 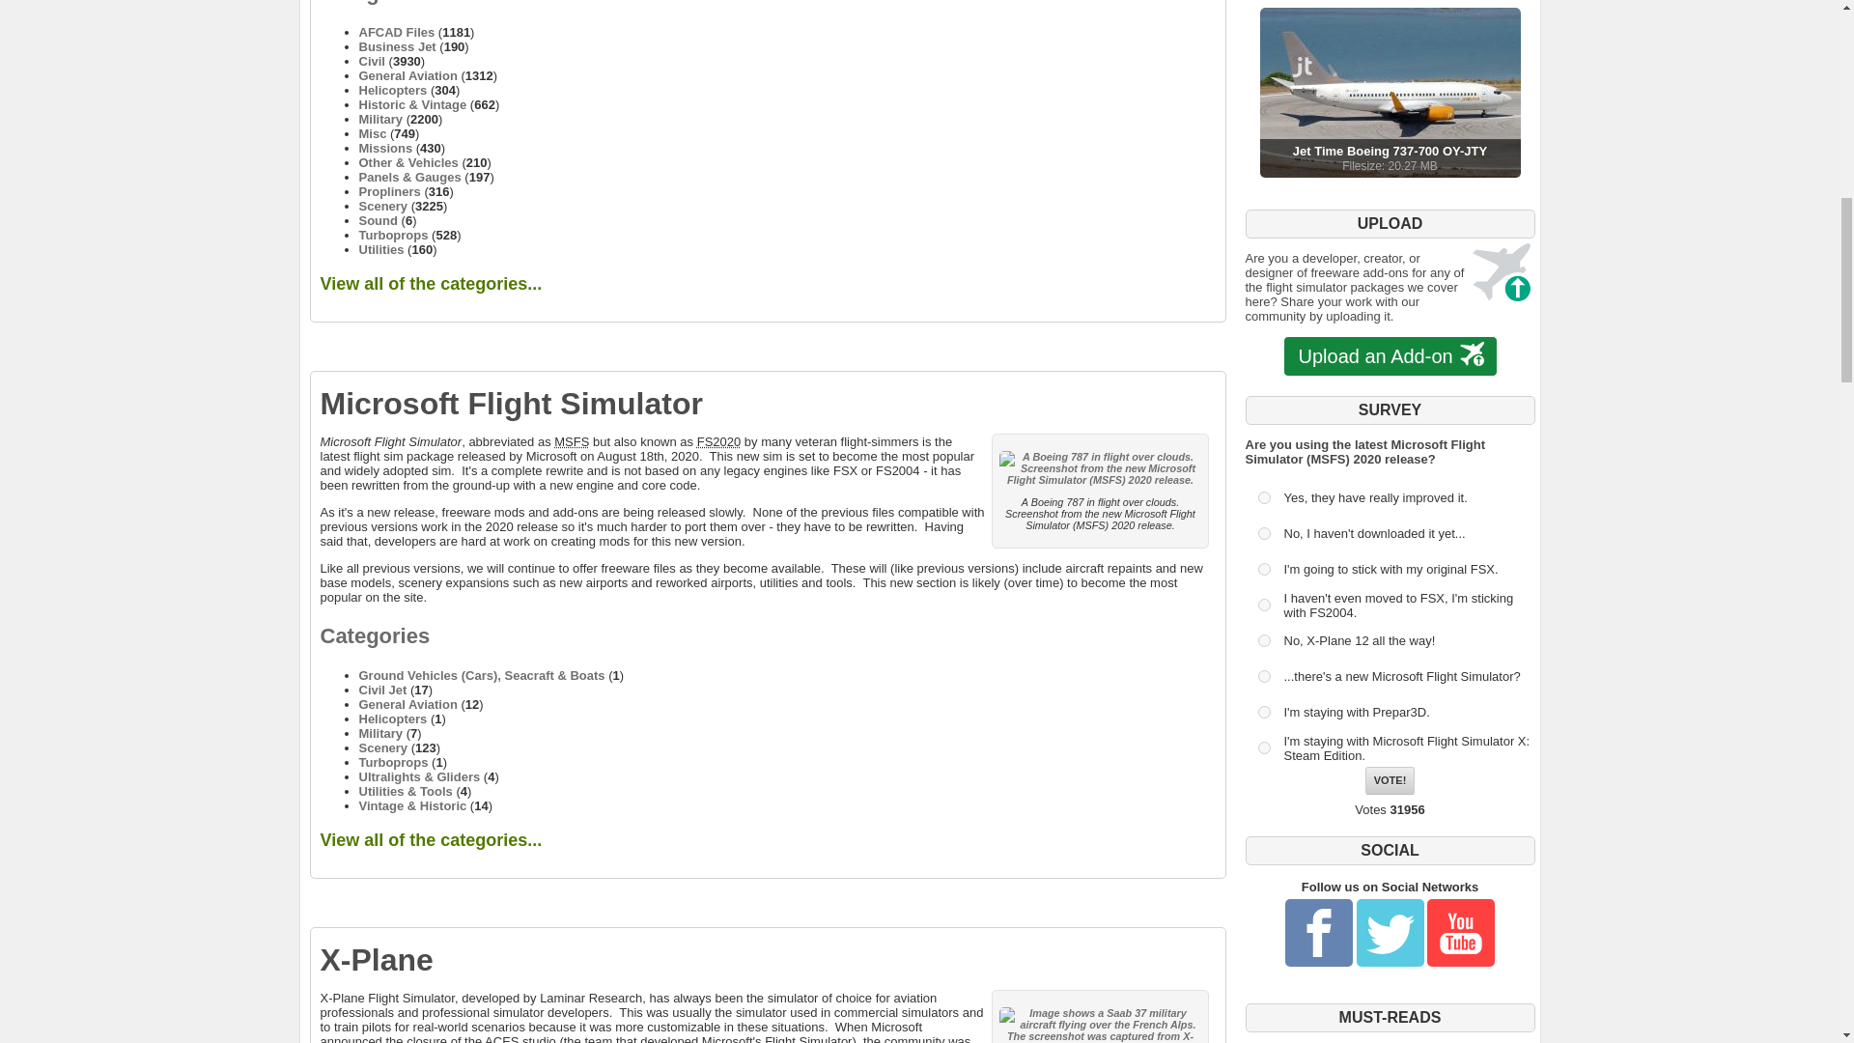 I want to click on Civil, so click(x=373, y=62).